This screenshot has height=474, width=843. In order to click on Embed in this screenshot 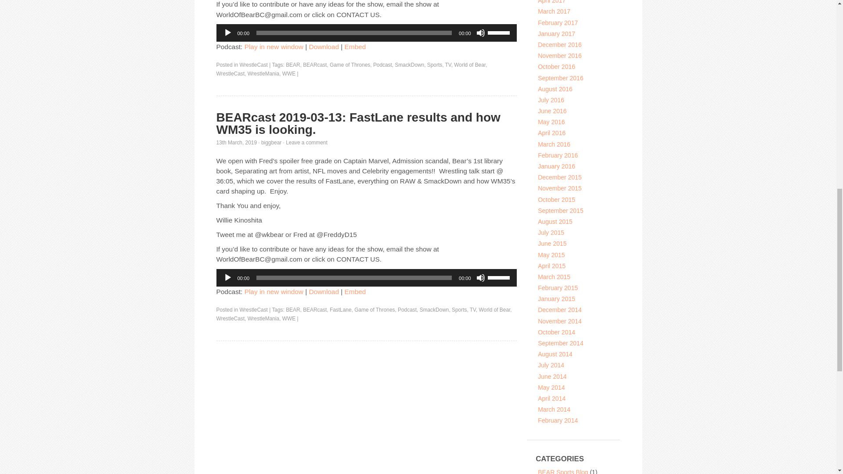, I will do `click(355, 47)`.